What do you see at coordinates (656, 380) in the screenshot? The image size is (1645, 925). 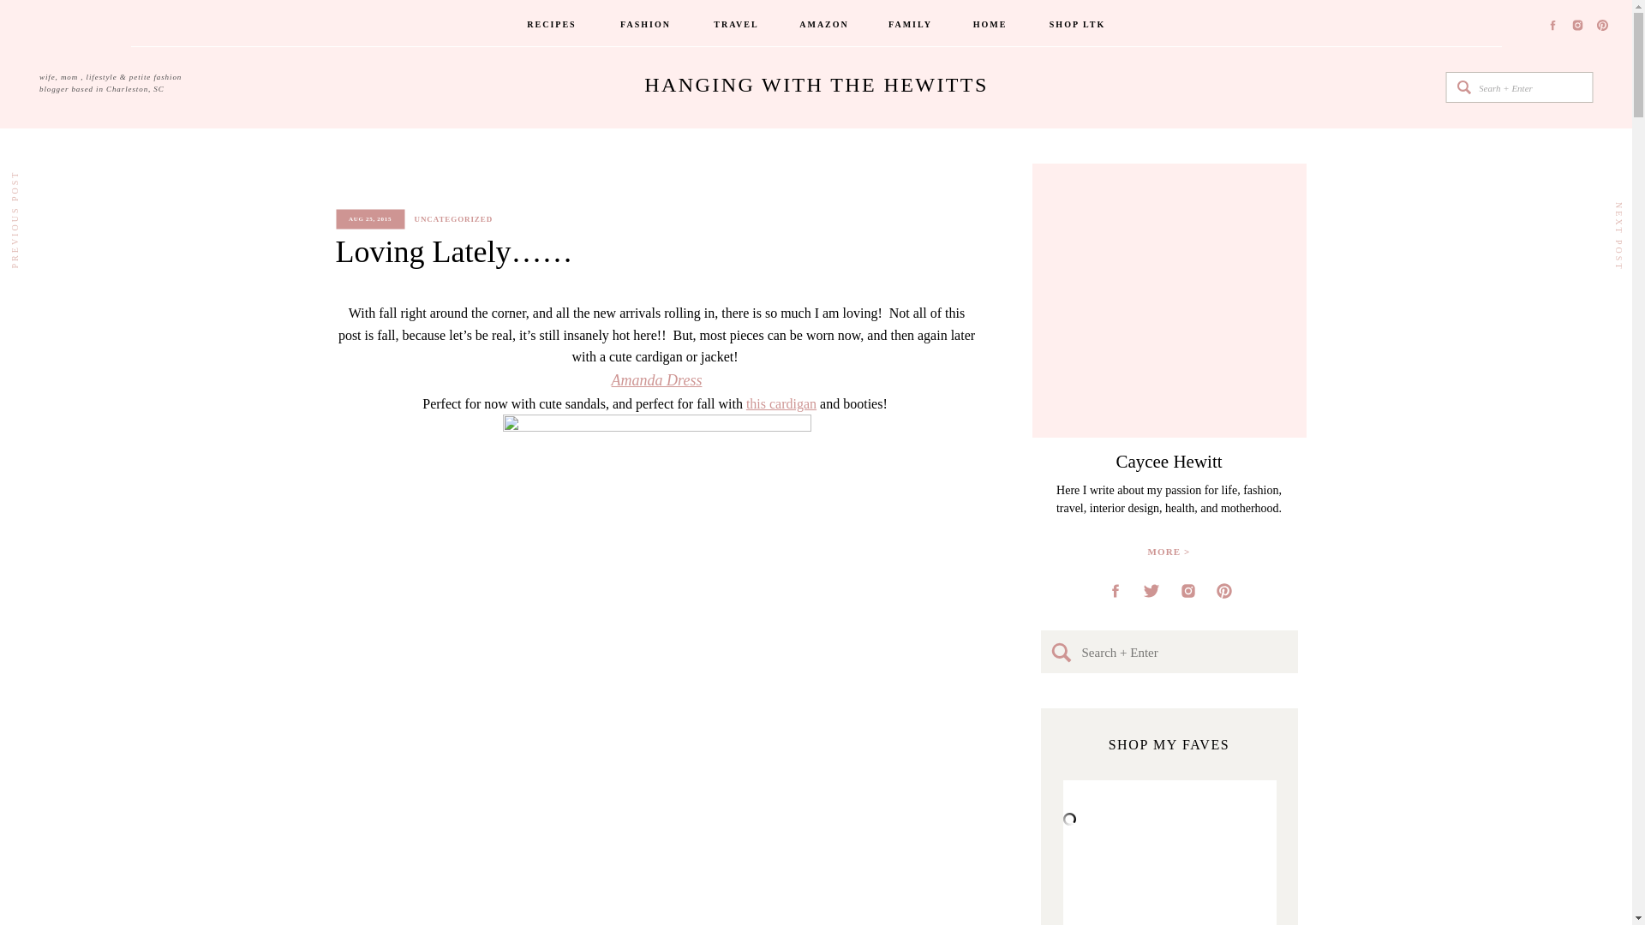 I see `Amanda Dress` at bounding box center [656, 380].